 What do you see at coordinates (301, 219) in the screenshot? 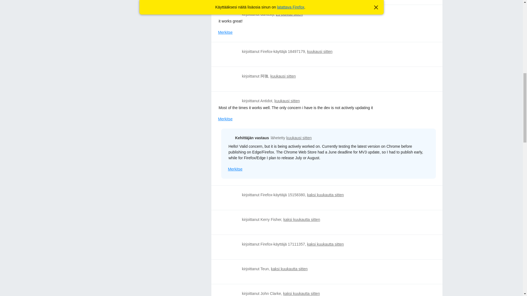
I see `kaksi kuukautta sitten` at bounding box center [301, 219].